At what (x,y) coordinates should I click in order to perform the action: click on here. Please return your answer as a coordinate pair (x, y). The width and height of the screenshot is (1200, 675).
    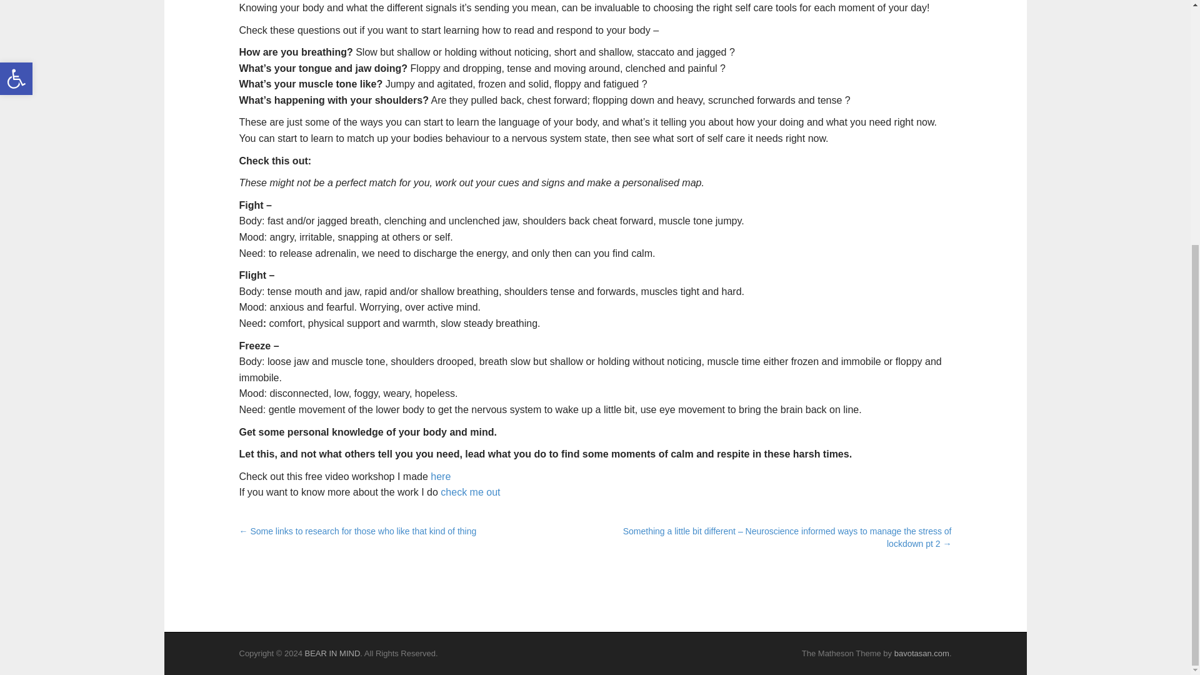
    Looking at the image, I should click on (439, 476).